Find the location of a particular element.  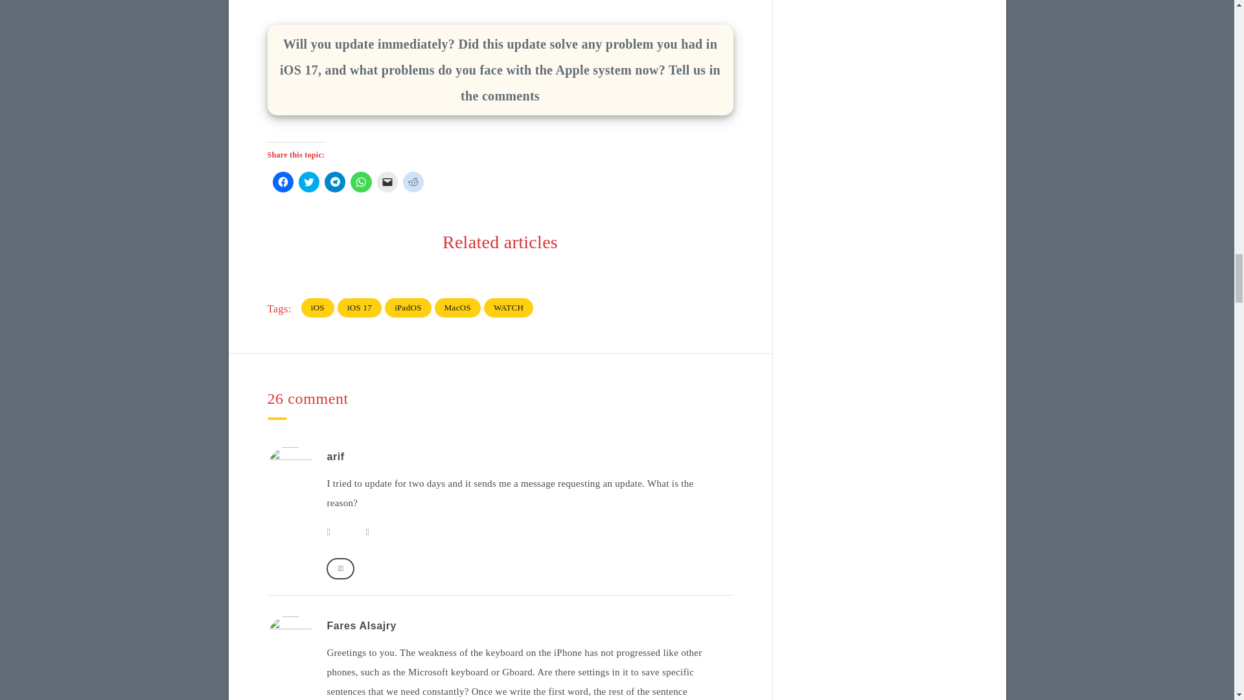

Click to share on Facebook is located at coordinates (282, 181).